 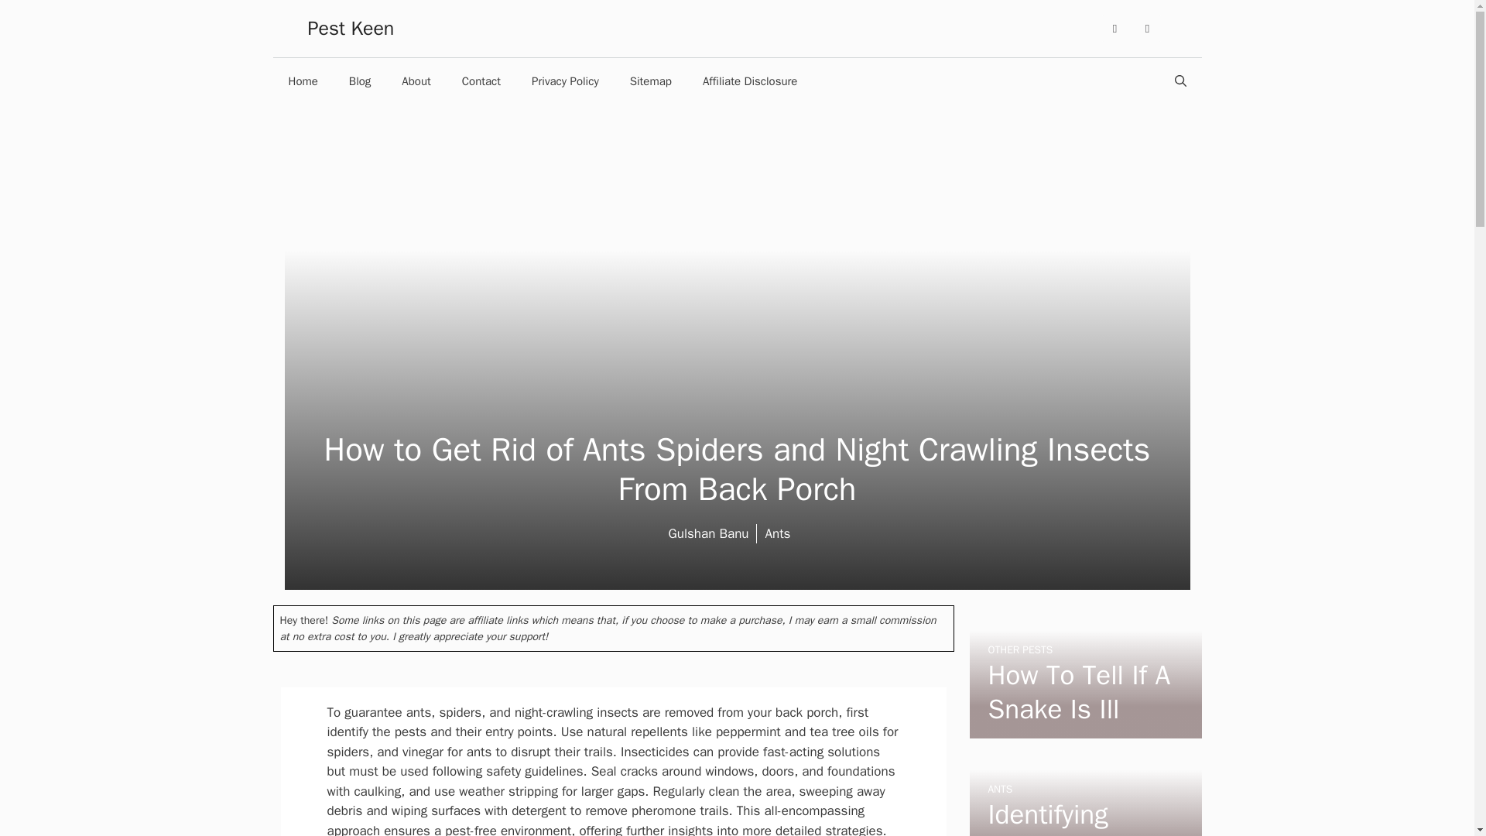 I want to click on How To Tell If A Snake Is Ill, so click(x=1084, y=728).